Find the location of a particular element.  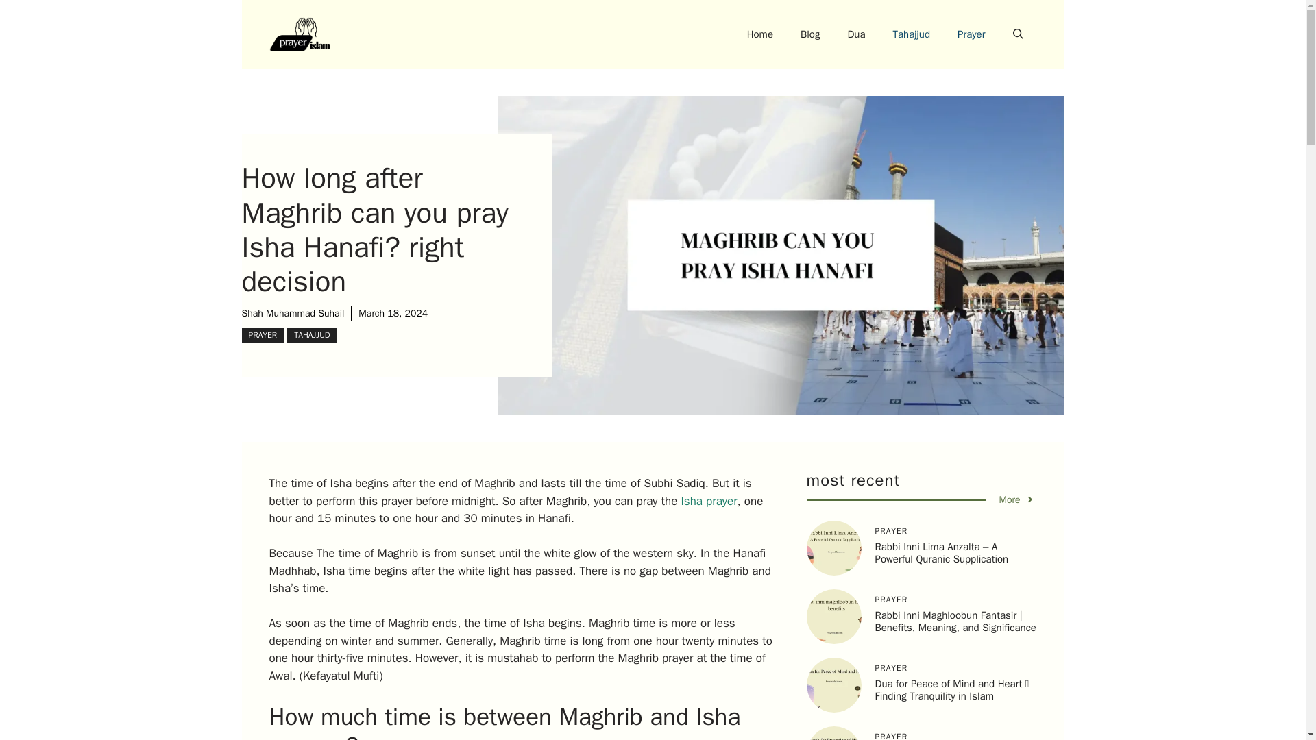

More is located at coordinates (1016, 500).